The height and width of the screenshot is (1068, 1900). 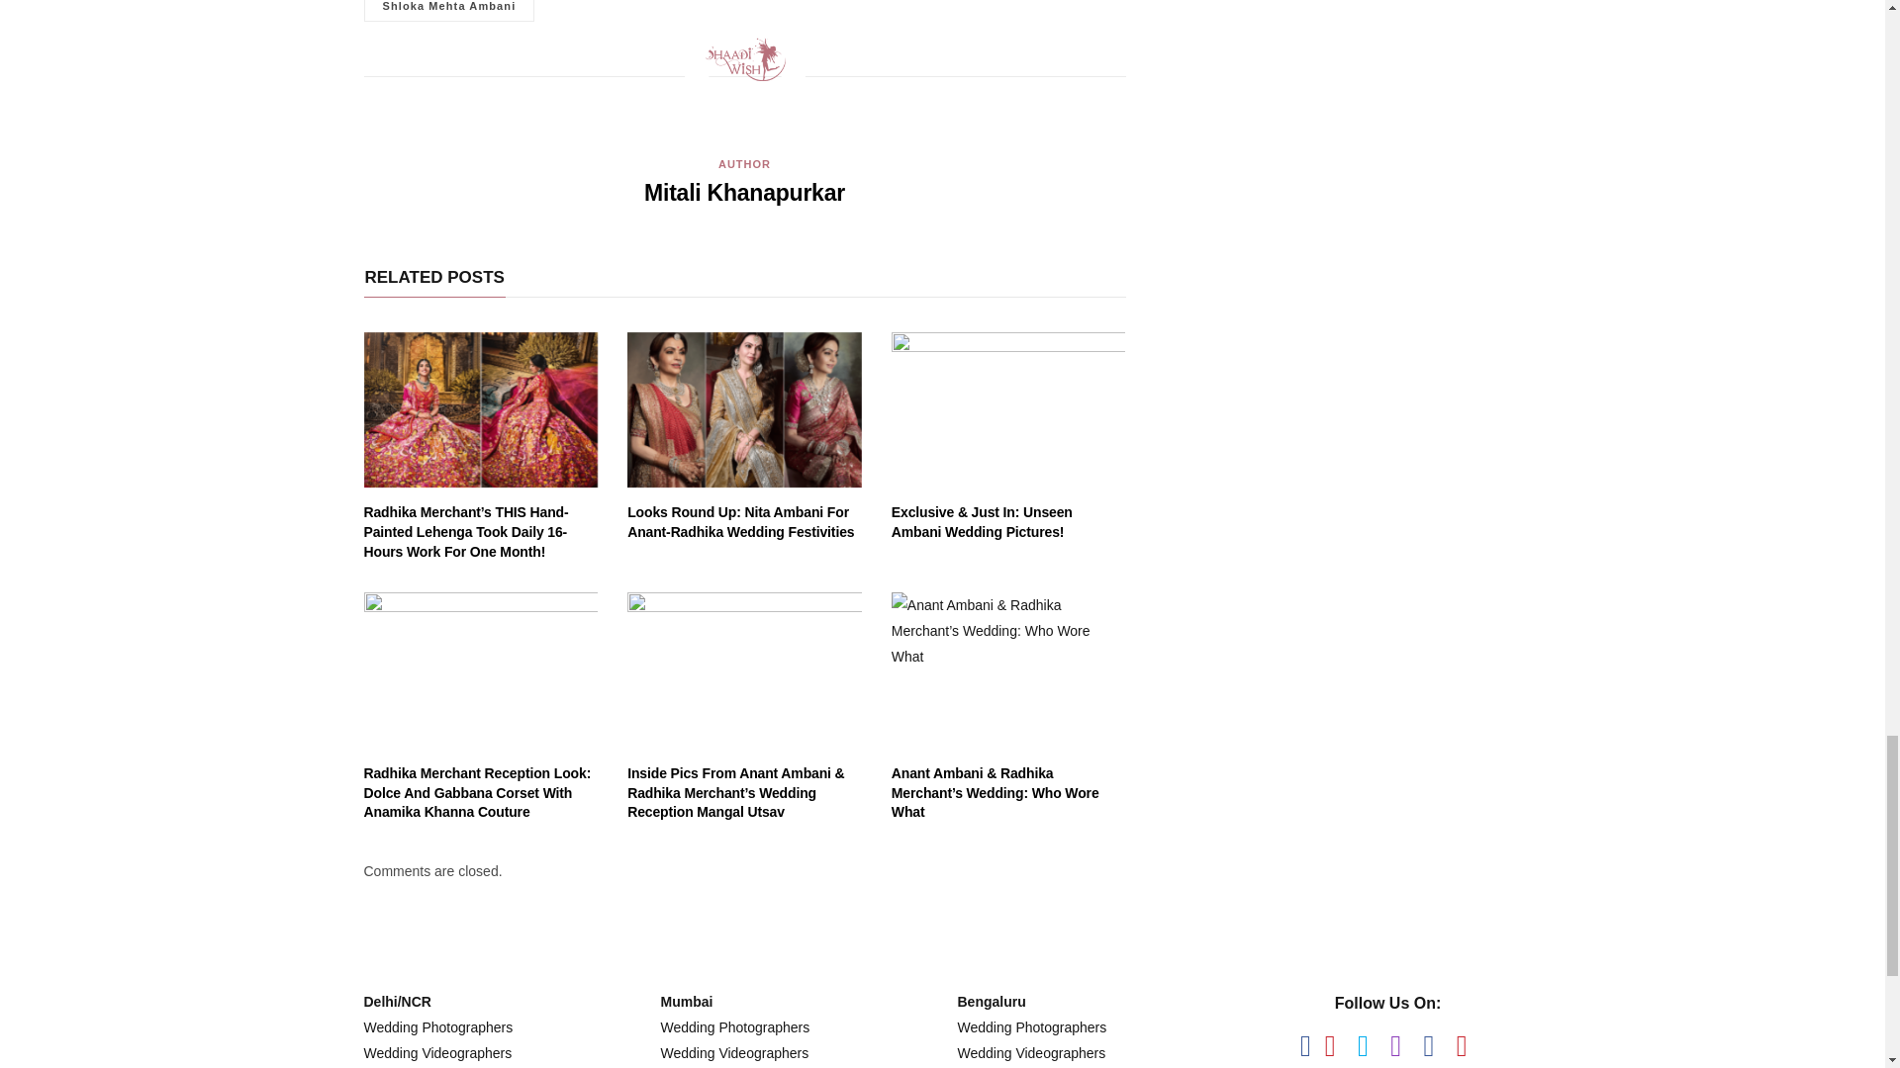 What do you see at coordinates (744, 192) in the screenshot?
I see `Mitali Khanapurkar` at bounding box center [744, 192].